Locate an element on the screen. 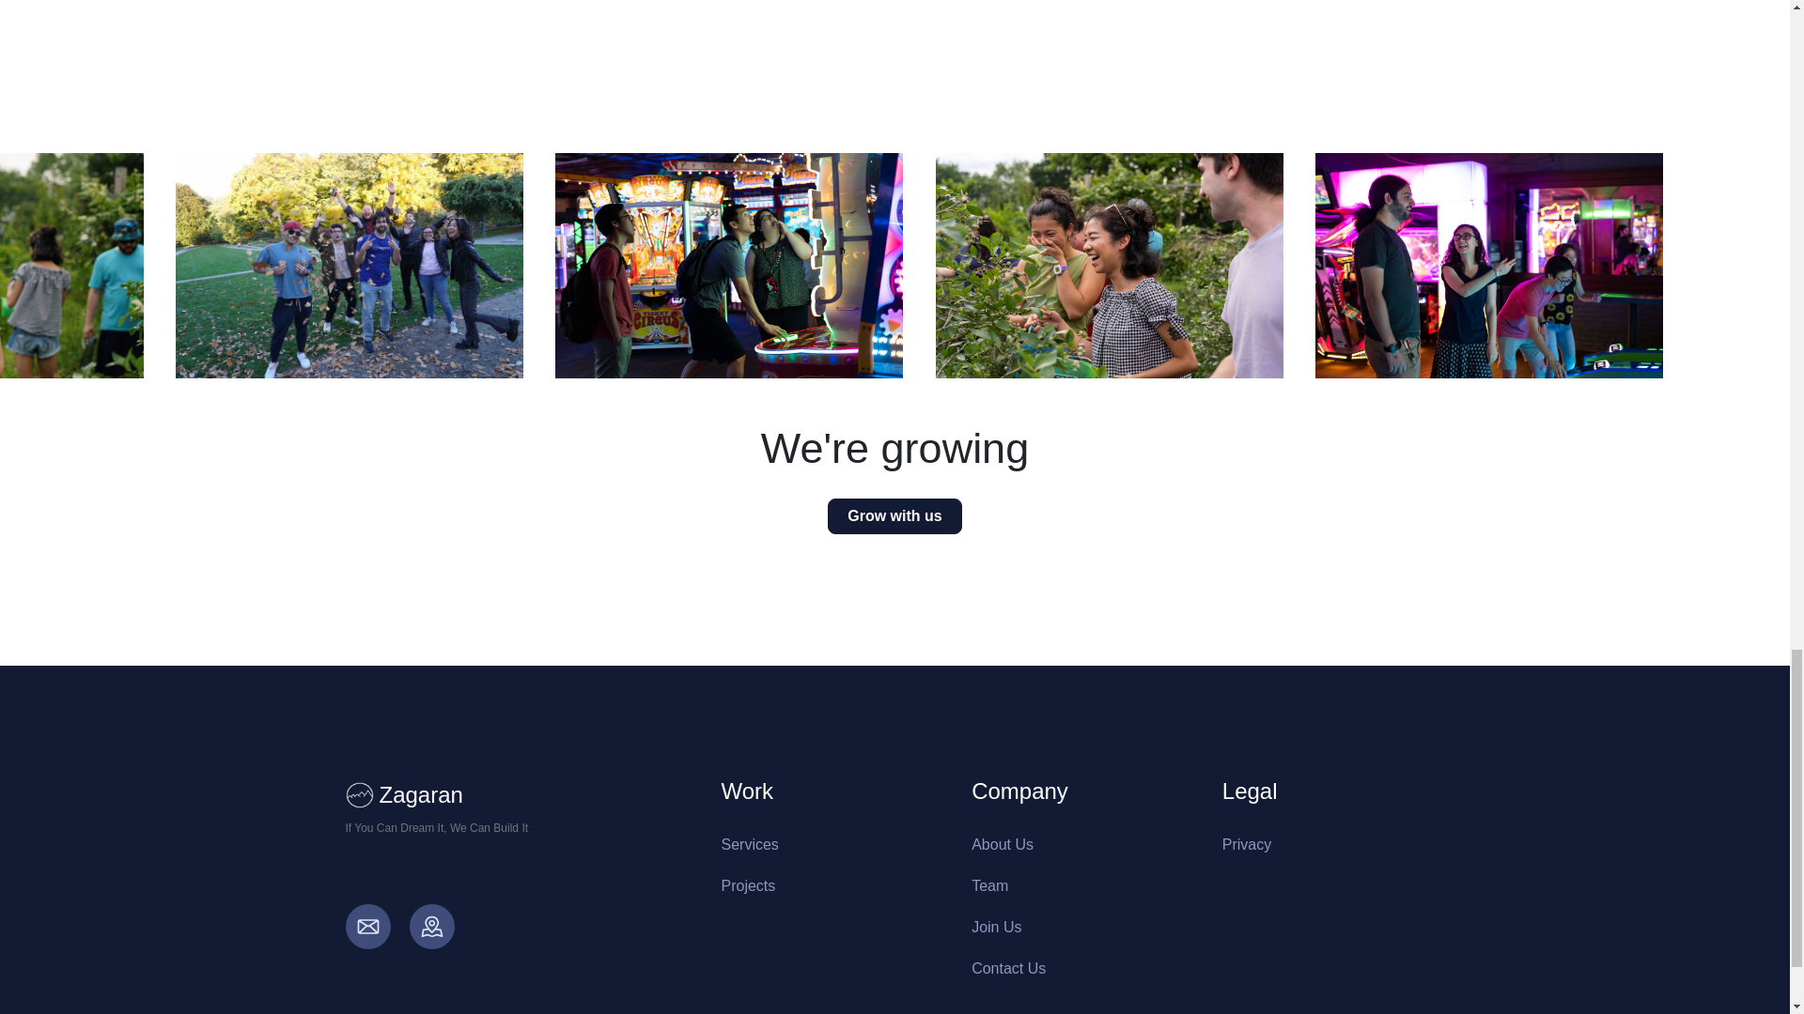  Grow with us is located at coordinates (894, 516).